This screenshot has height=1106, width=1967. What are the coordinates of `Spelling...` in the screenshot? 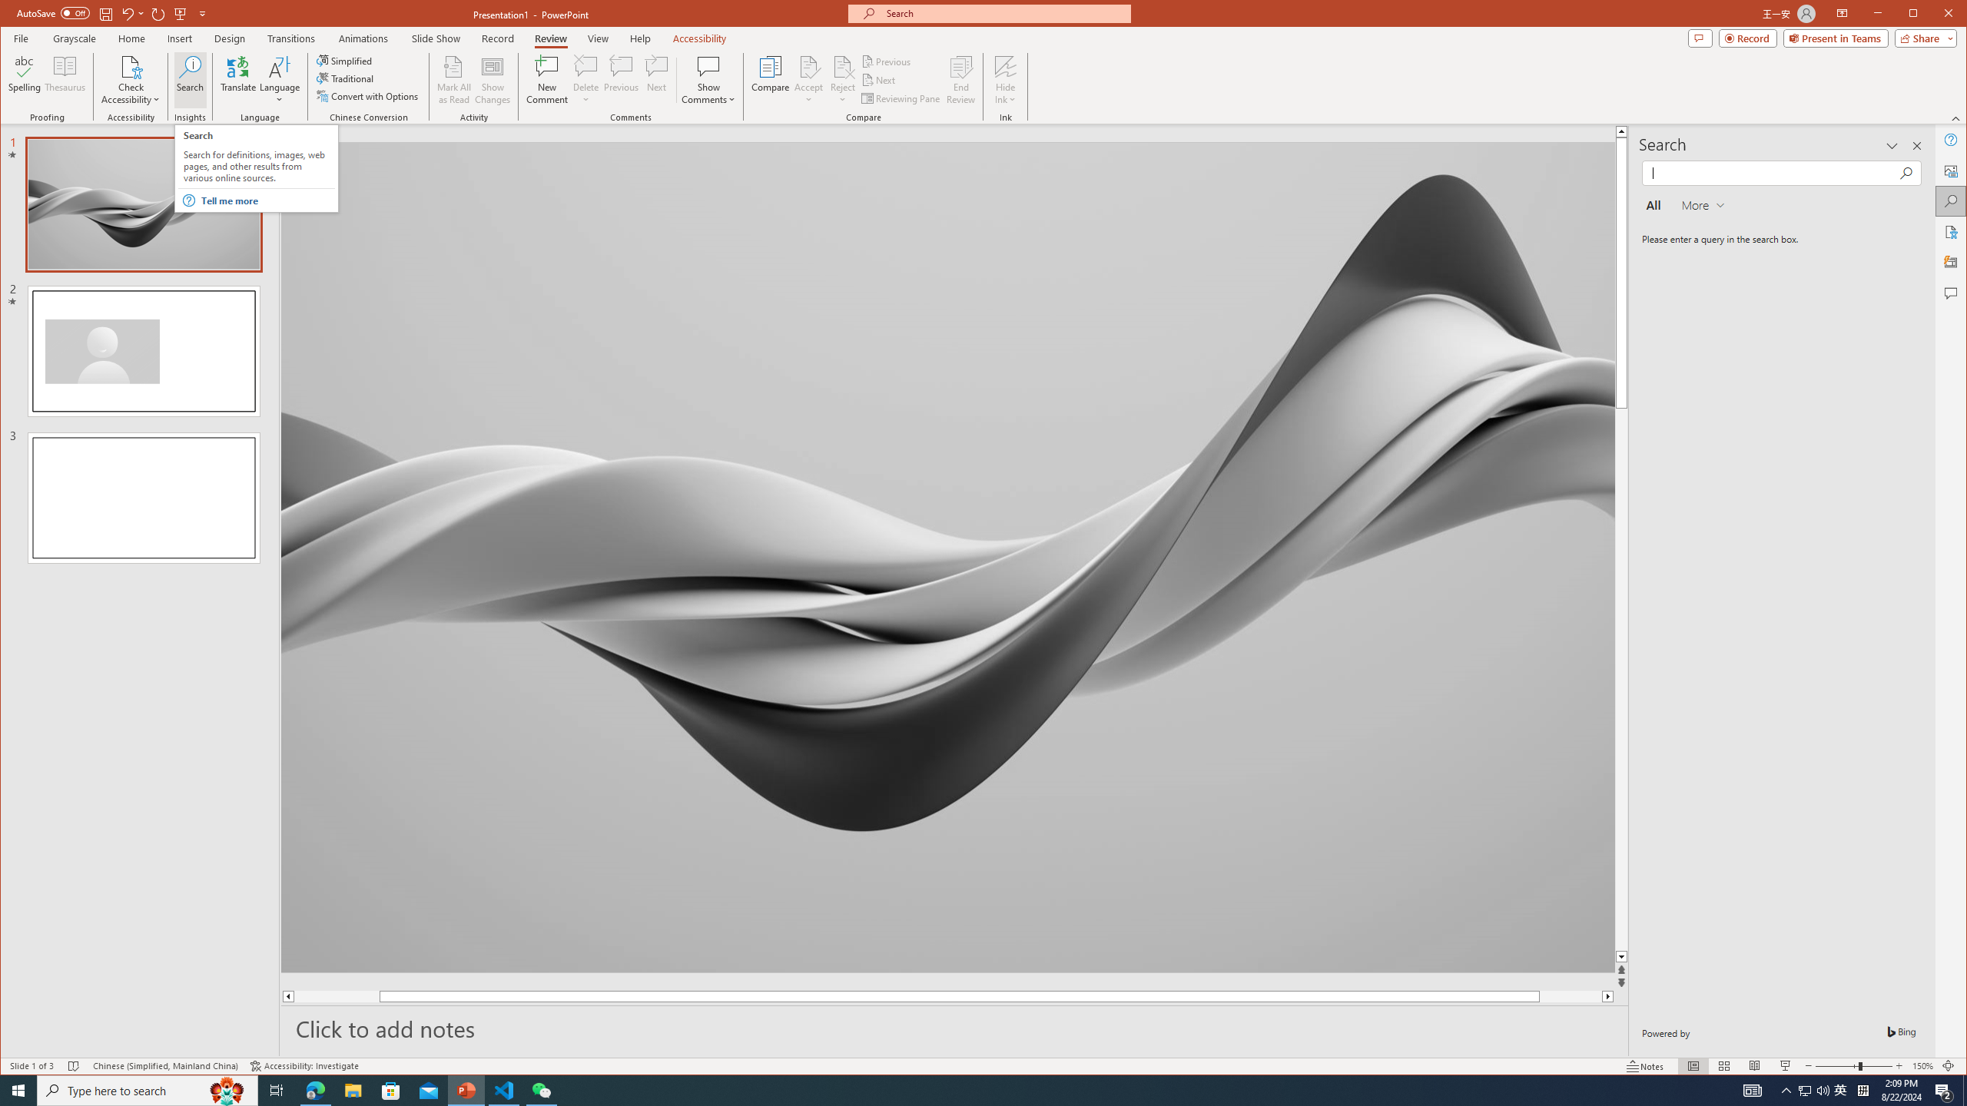 It's located at (25, 80).